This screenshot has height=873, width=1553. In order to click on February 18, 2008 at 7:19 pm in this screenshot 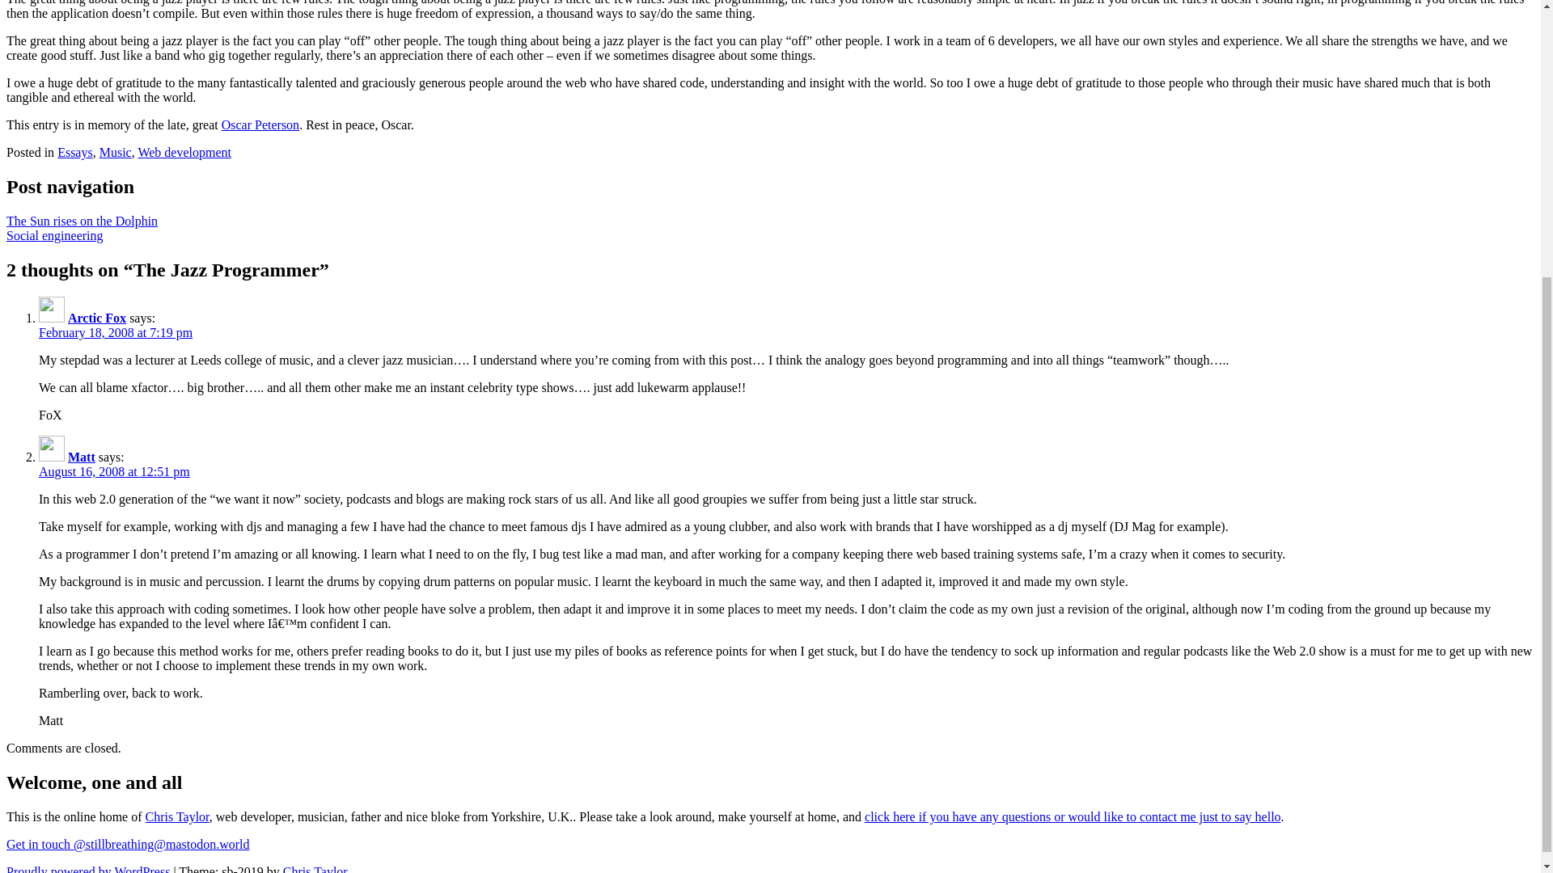, I will do `click(116, 332)`.